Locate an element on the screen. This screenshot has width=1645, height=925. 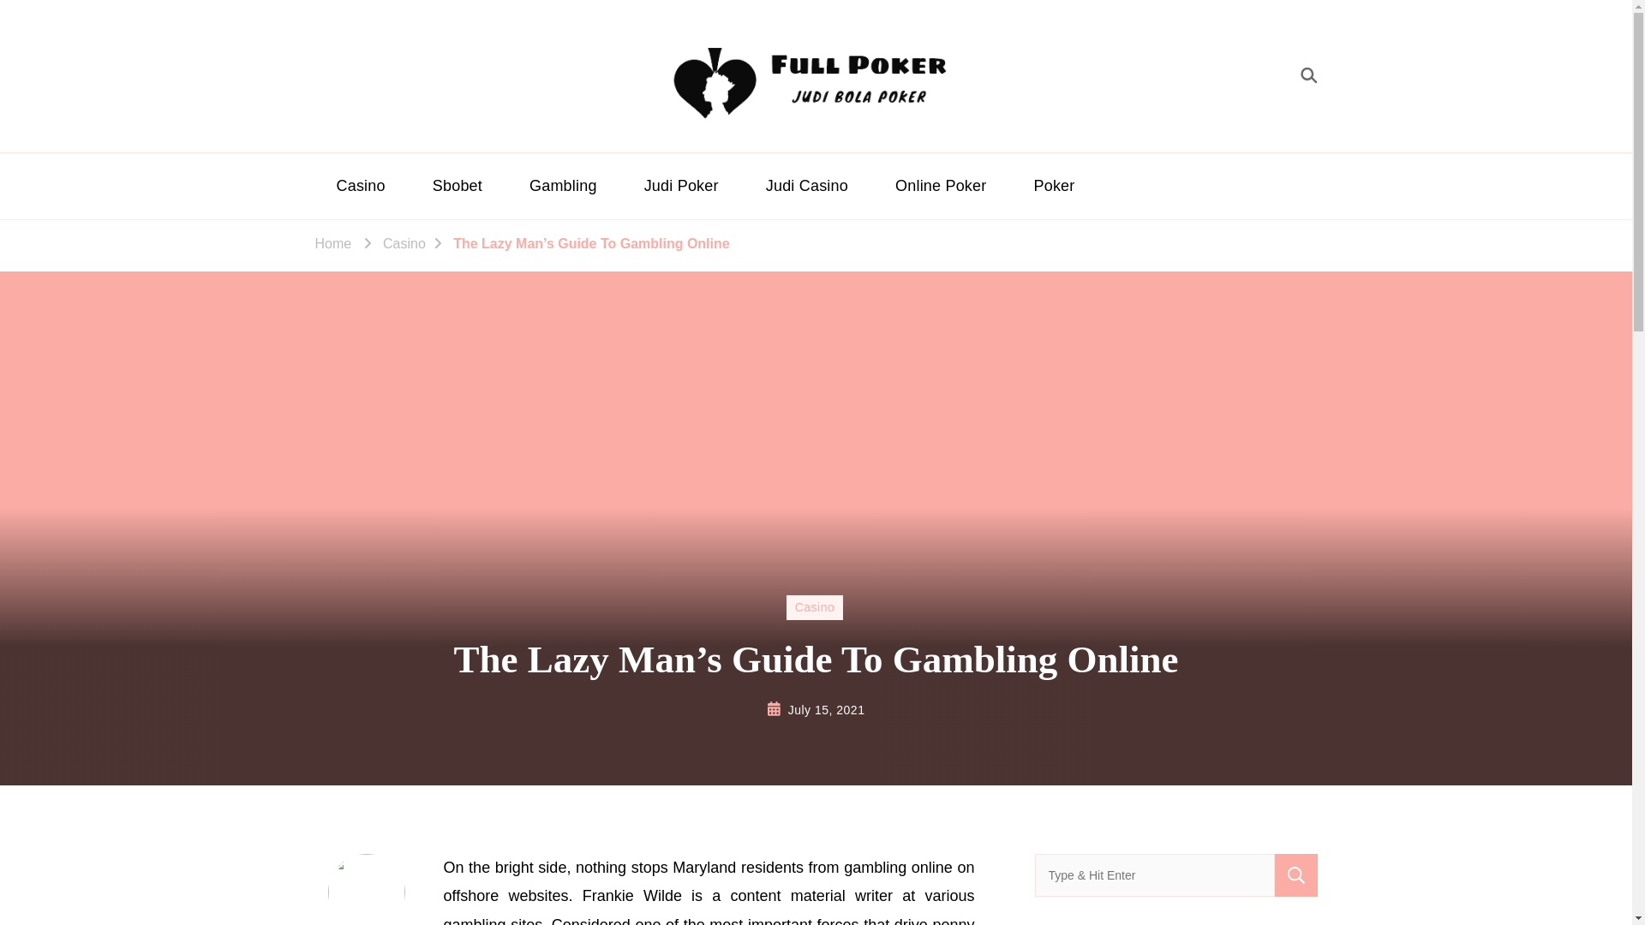
Poker is located at coordinates (1055, 186).